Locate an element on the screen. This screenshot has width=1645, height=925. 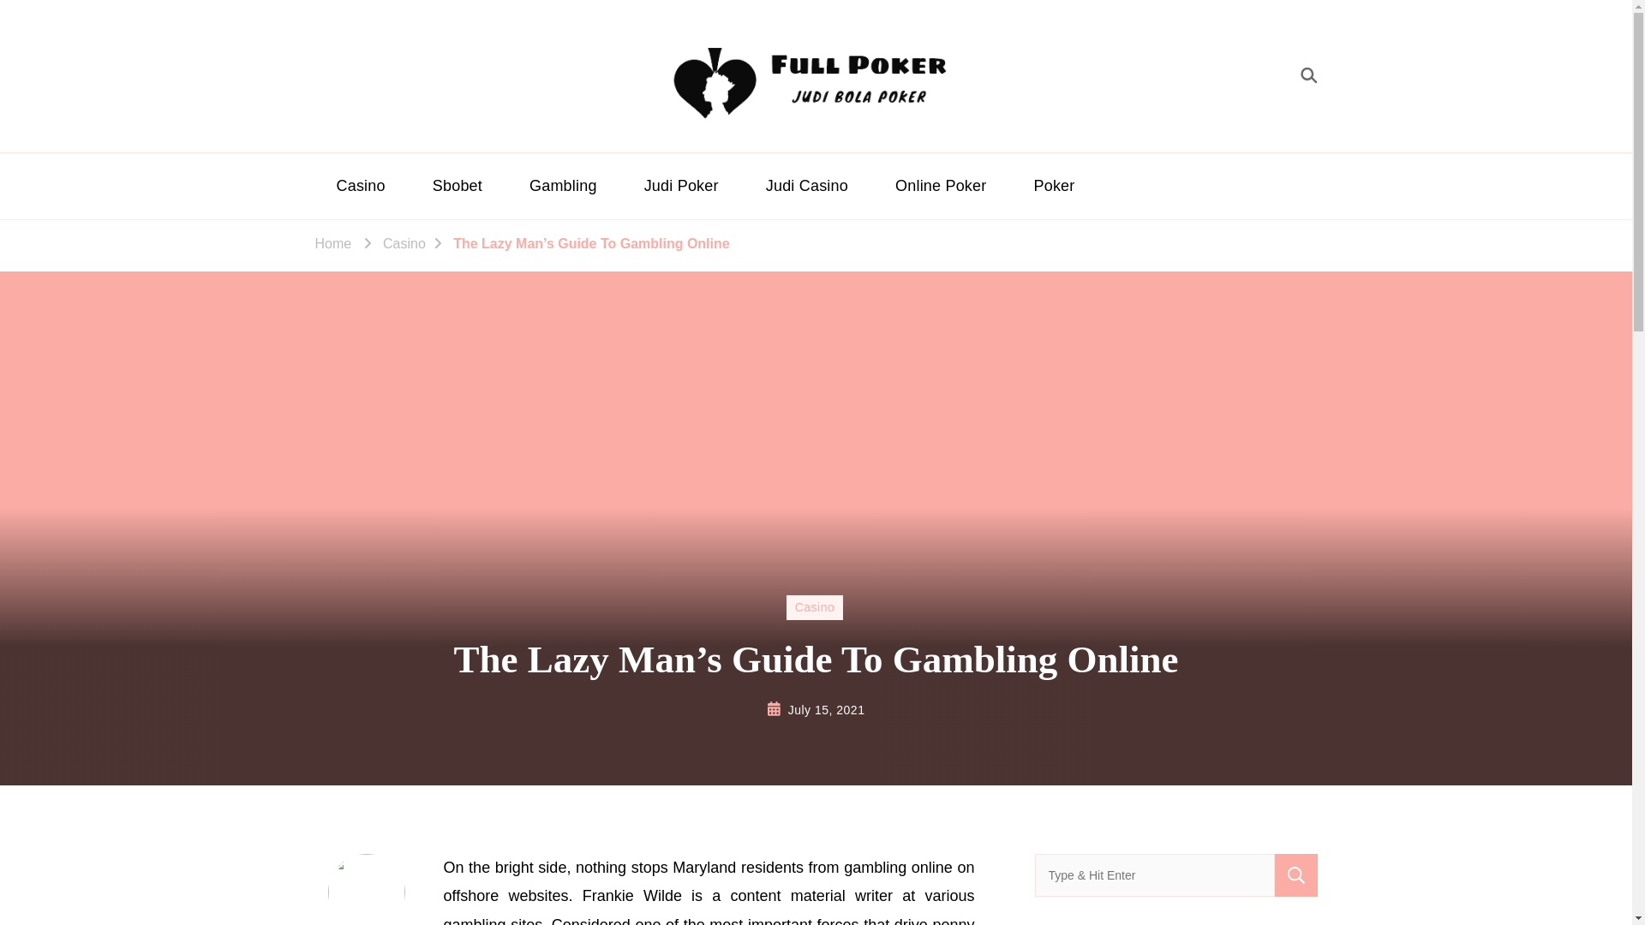
Poker is located at coordinates (1055, 186).